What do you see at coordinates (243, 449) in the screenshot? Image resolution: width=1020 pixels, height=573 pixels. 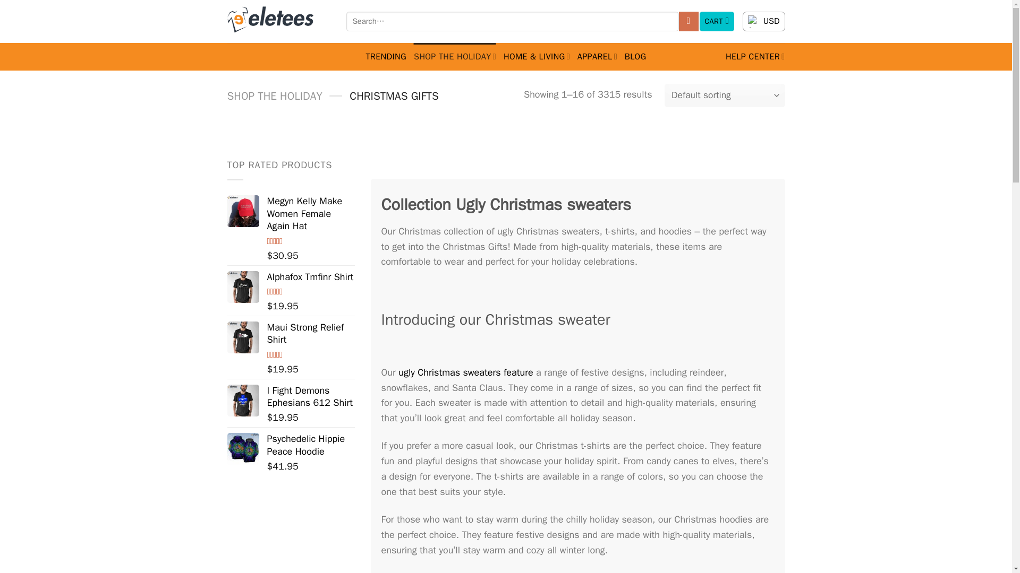 I see `Psychedelic Hippie Peace Hoodie` at bounding box center [243, 449].